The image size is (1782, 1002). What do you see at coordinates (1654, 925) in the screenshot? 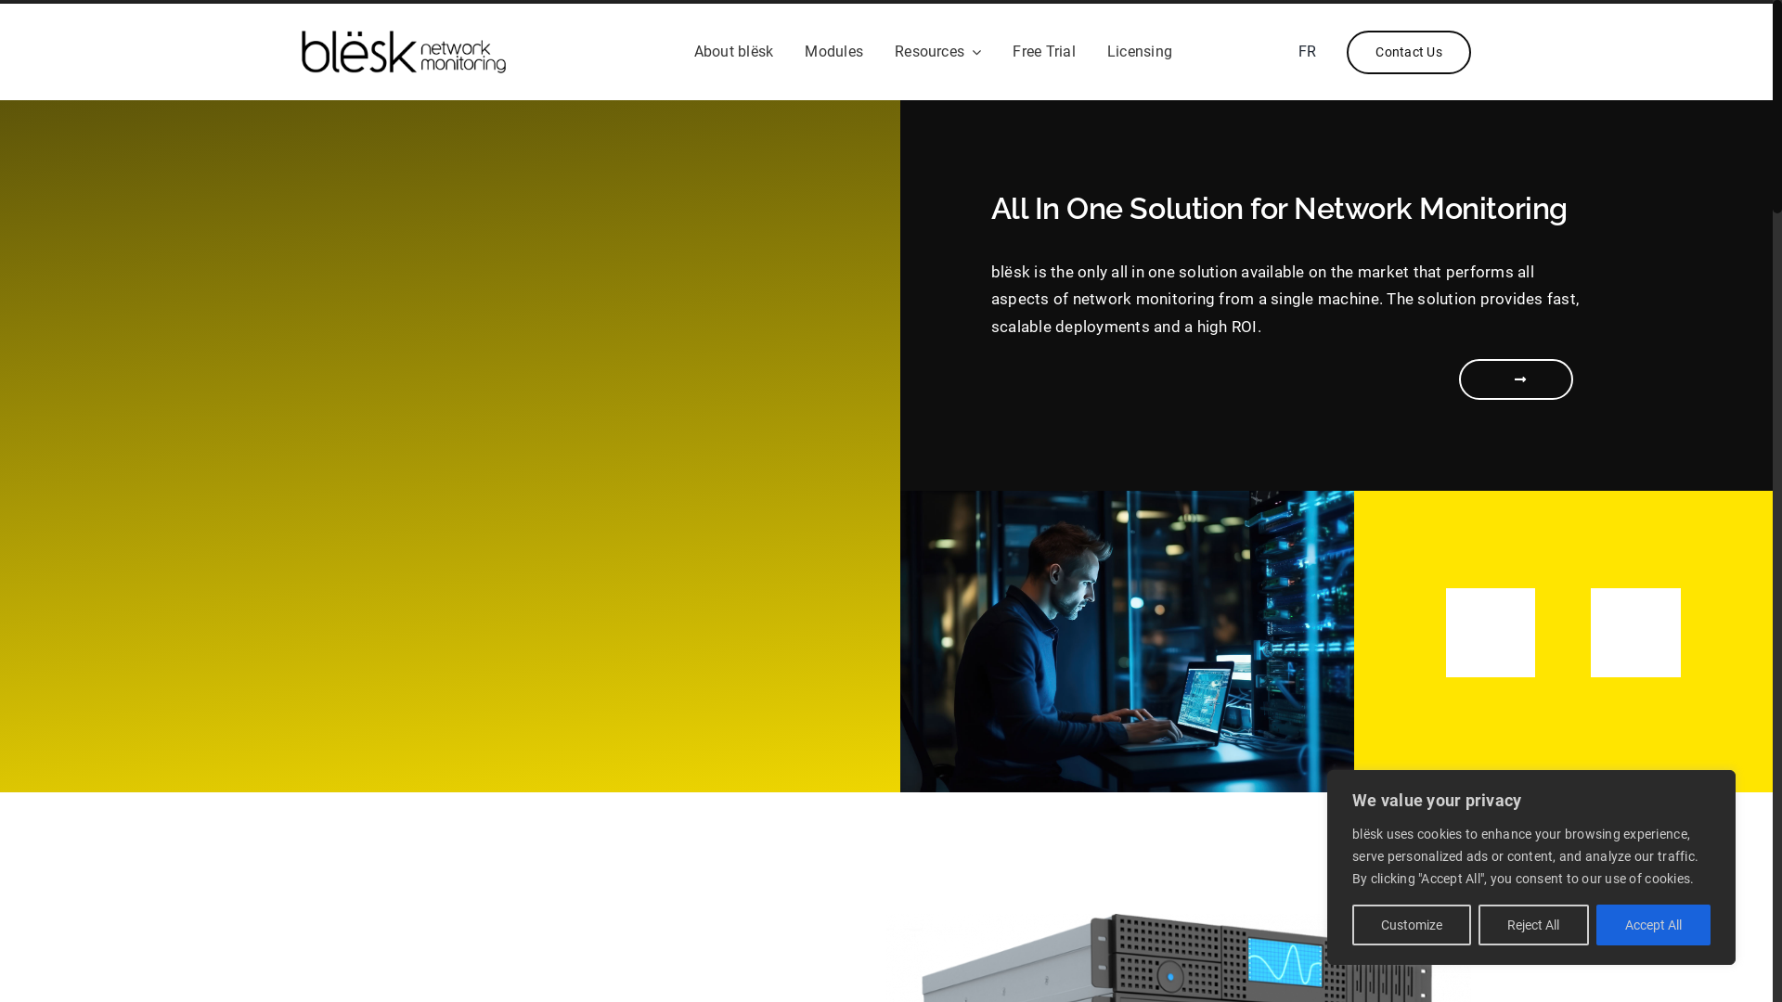
I see `Accept All` at bounding box center [1654, 925].